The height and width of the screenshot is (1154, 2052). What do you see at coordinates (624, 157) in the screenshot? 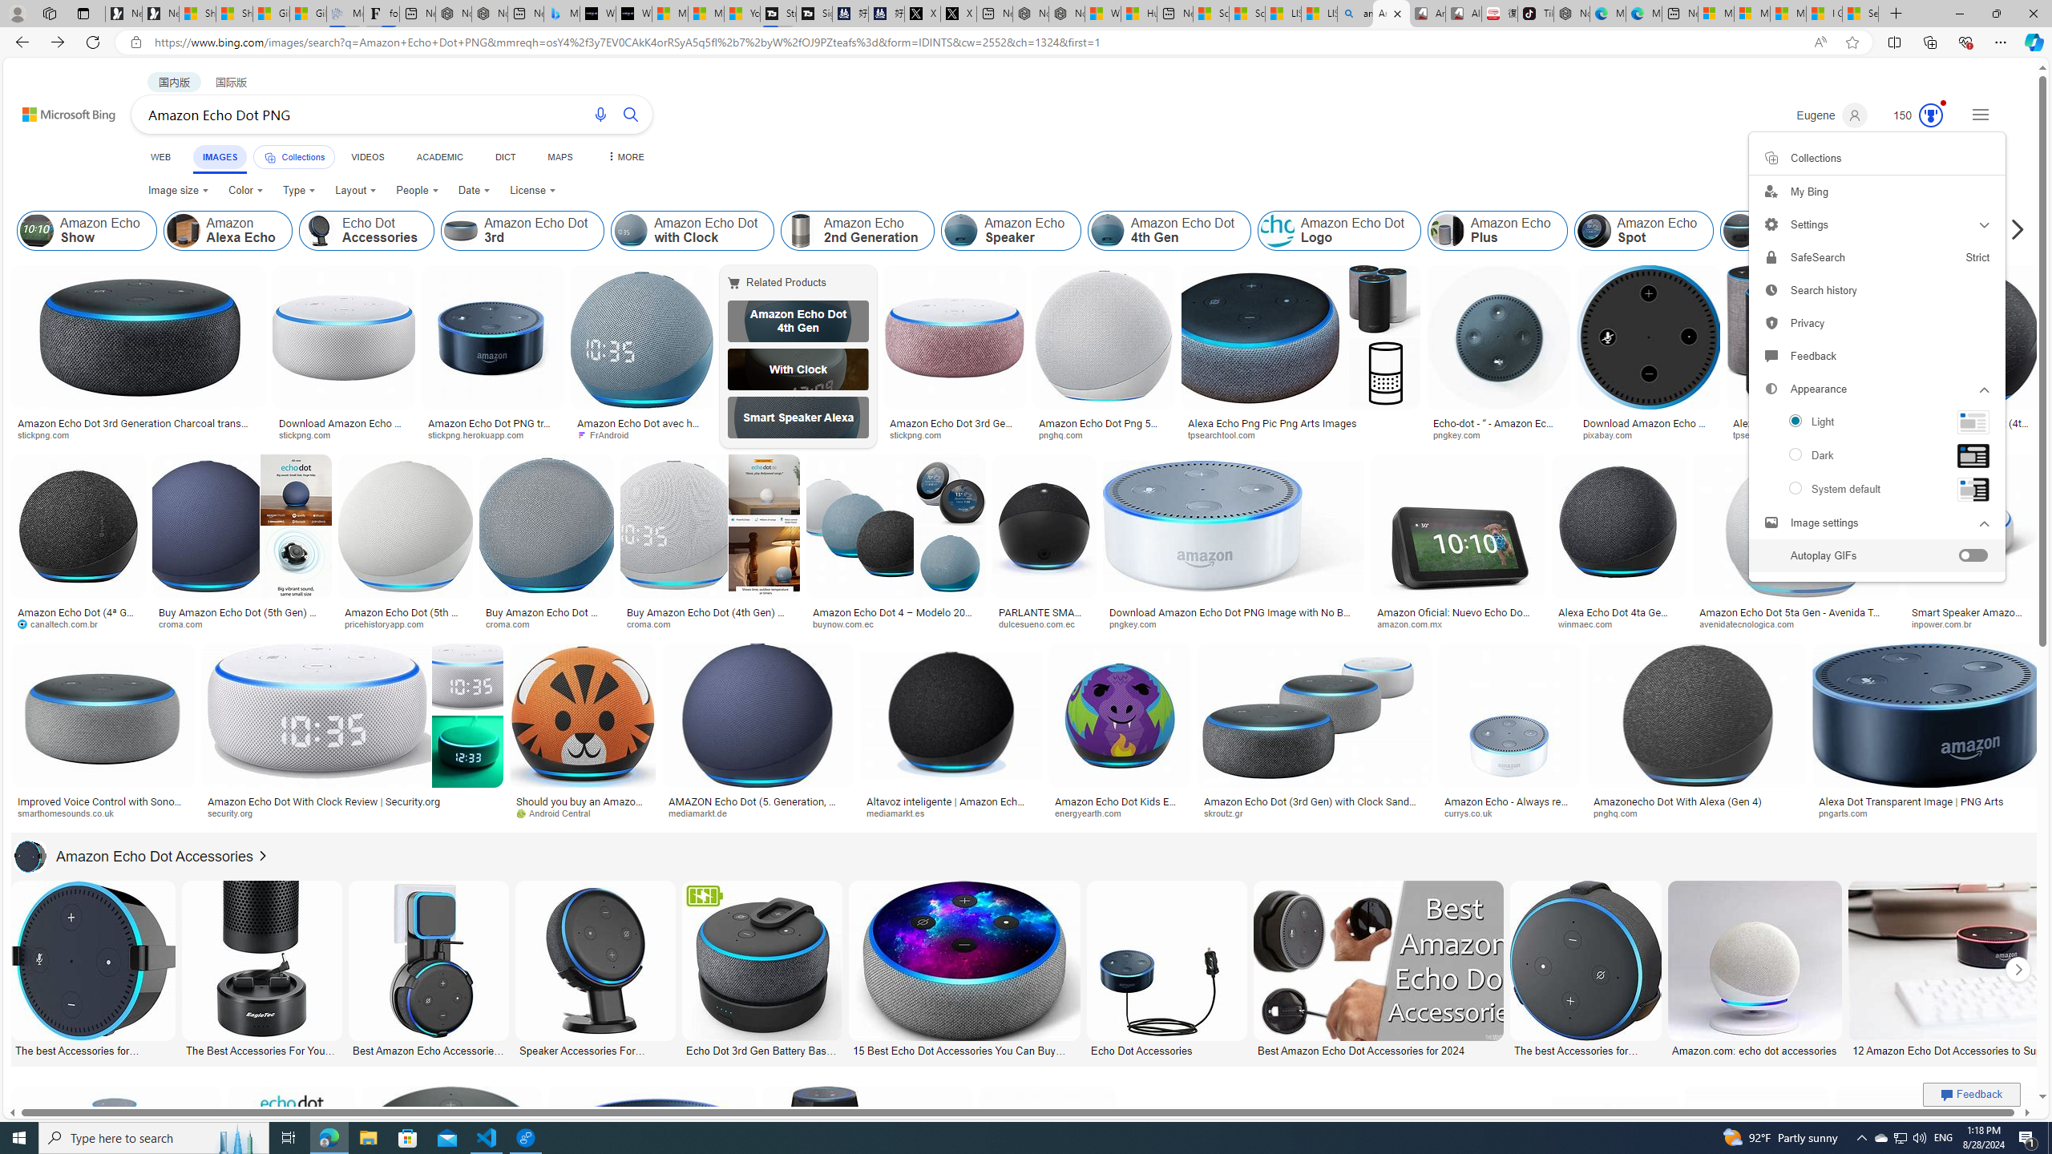
I see `MORE` at bounding box center [624, 157].